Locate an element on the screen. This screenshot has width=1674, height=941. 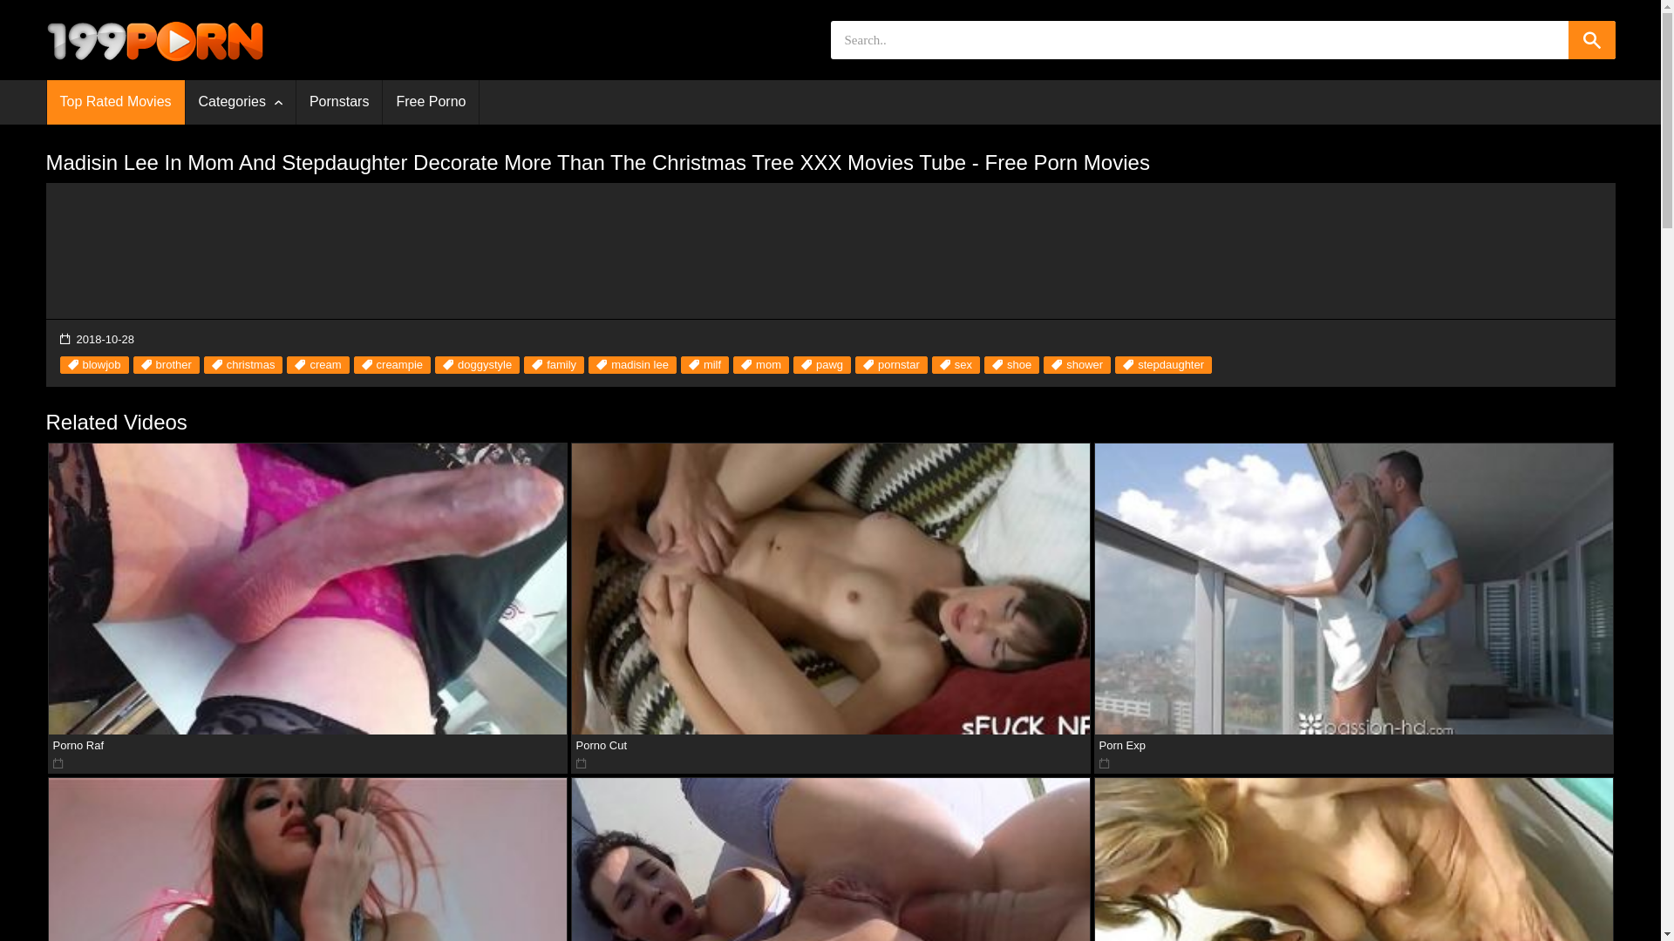
creampie is located at coordinates (392, 365).